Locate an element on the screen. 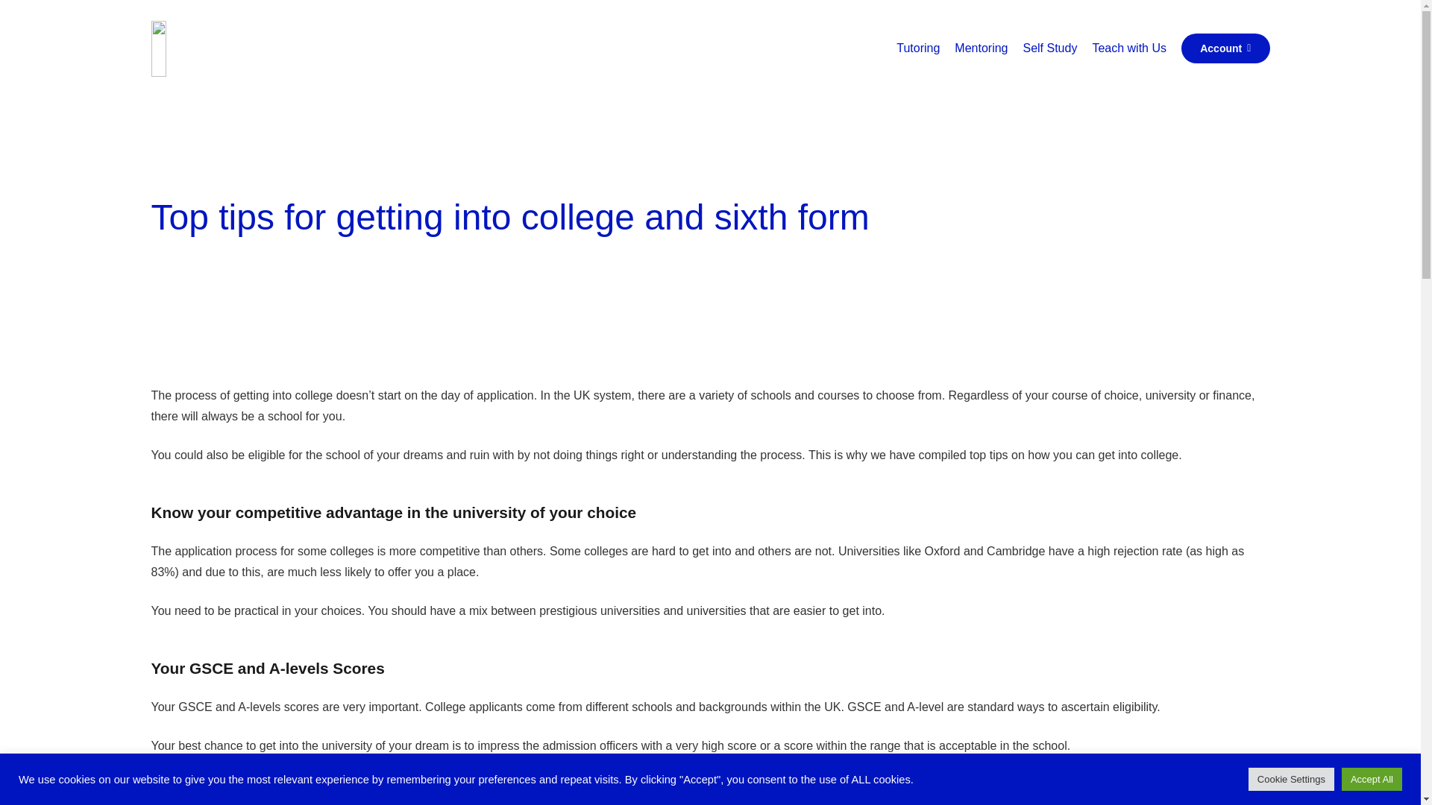  Mentoring is located at coordinates (981, 48).